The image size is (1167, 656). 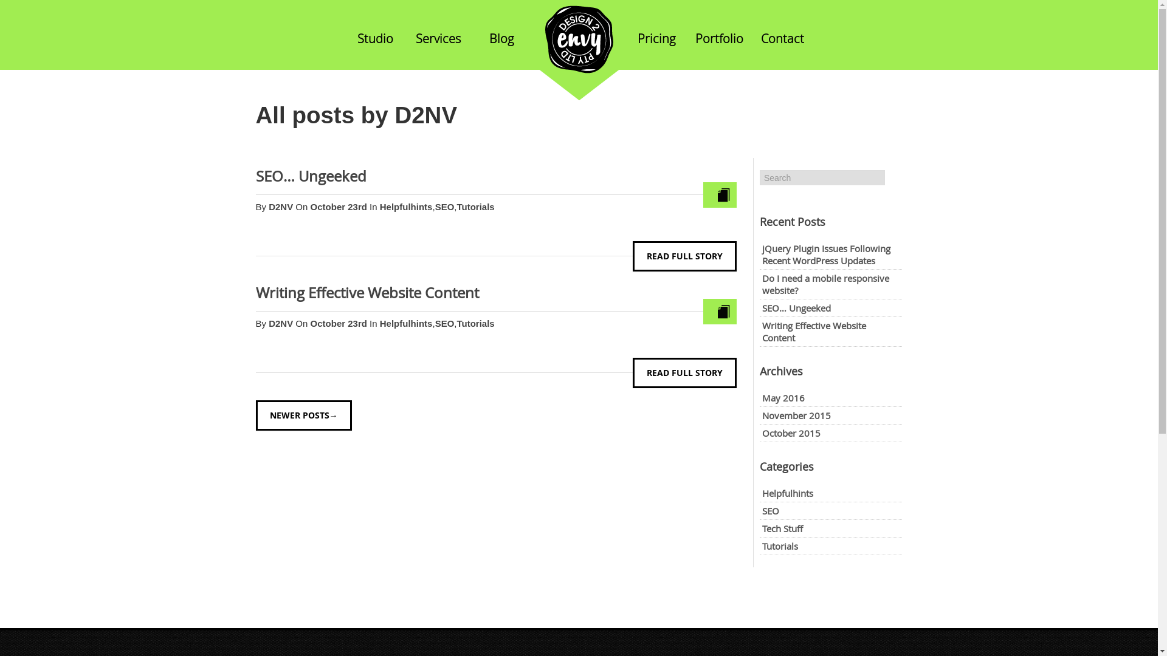 What do you see at coordinates (825, 284) in the screenshot?
I see `Do I need a mobile responsive website?` at bounding box center [825, 284].